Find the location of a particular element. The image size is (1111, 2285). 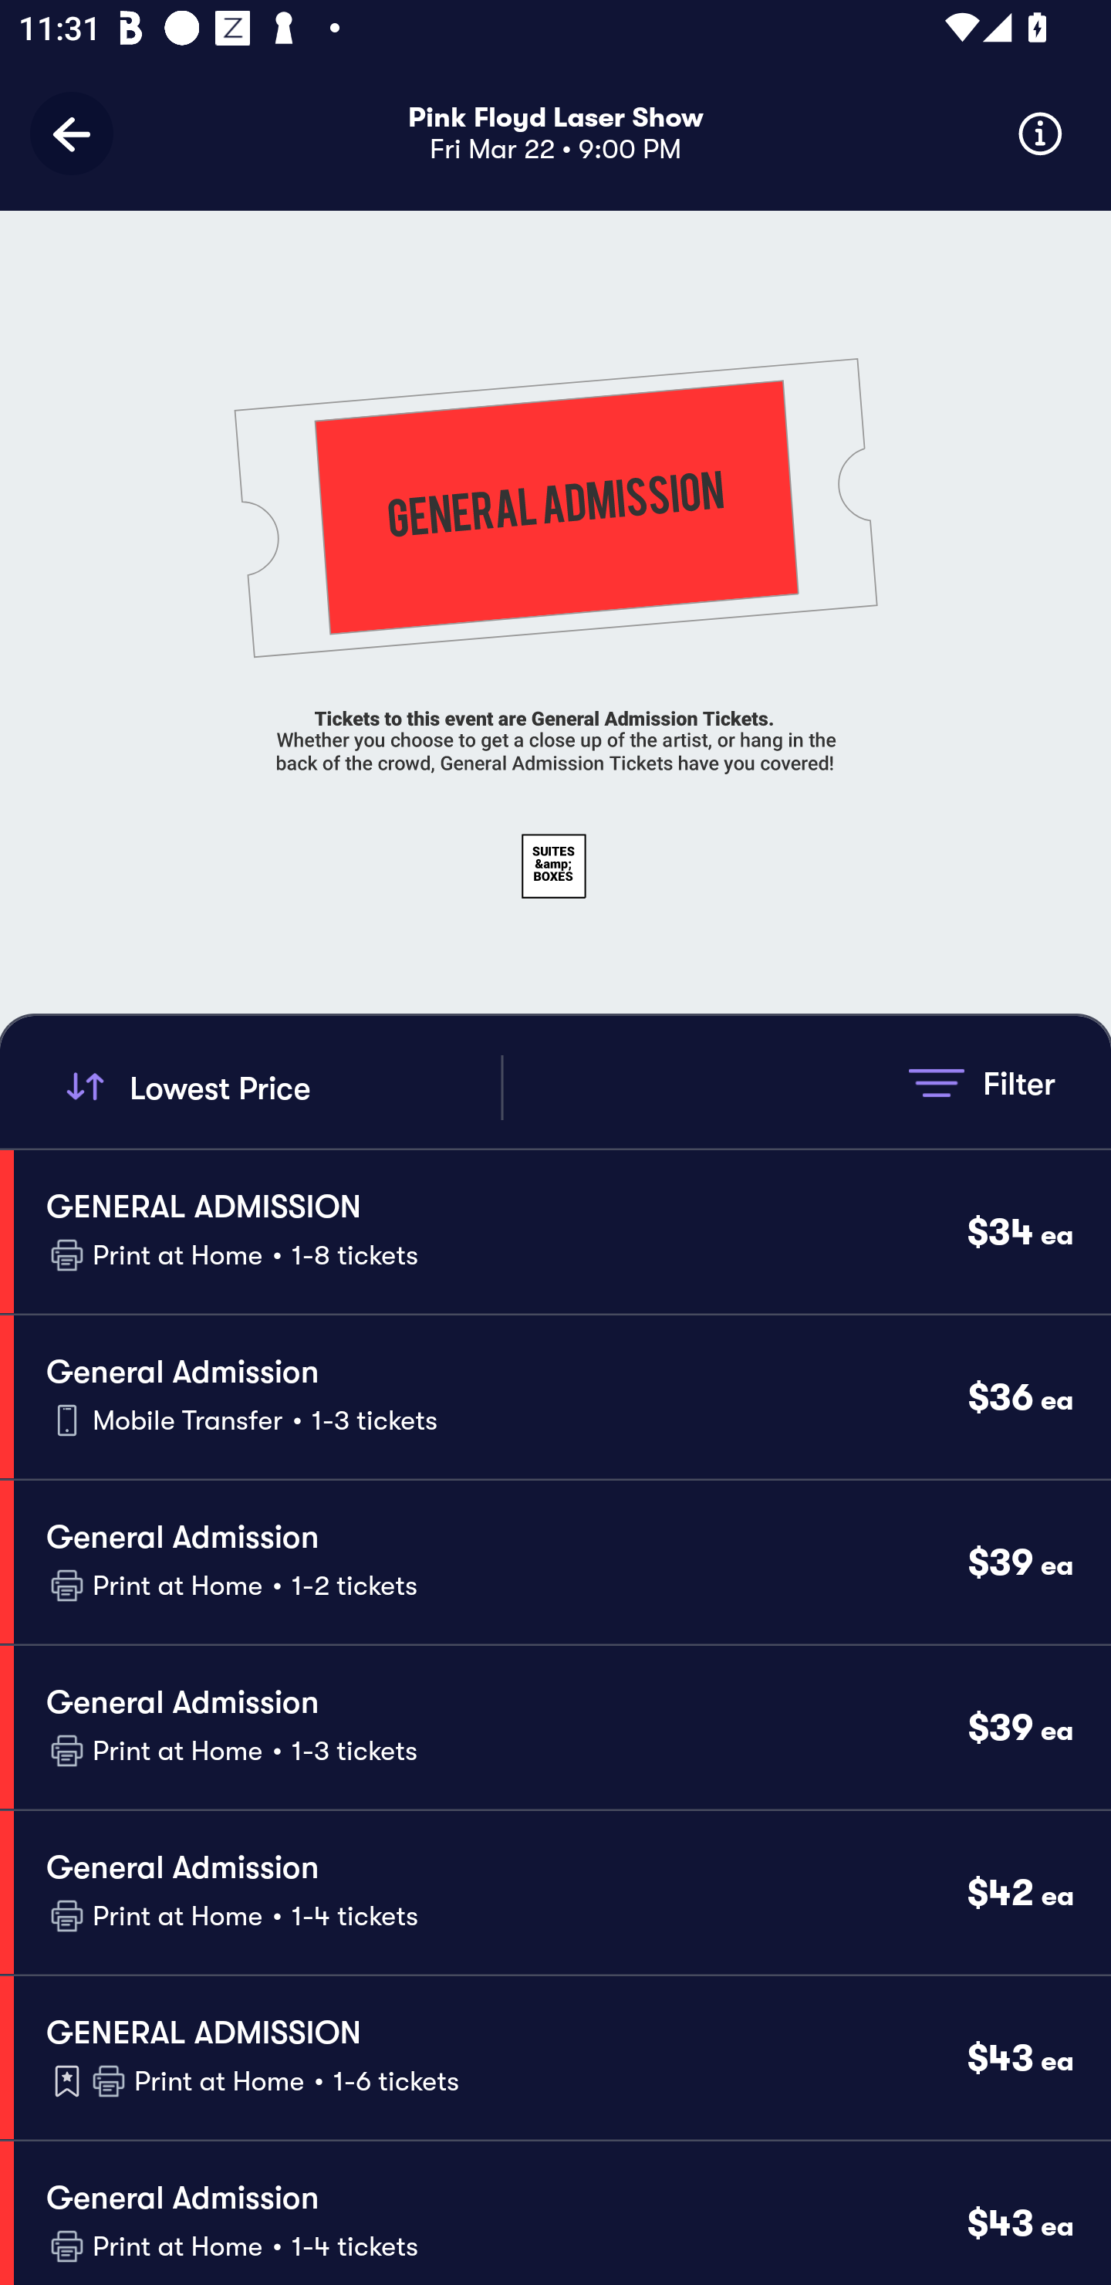

Lowest Price is located at coordinates (279, 1087).